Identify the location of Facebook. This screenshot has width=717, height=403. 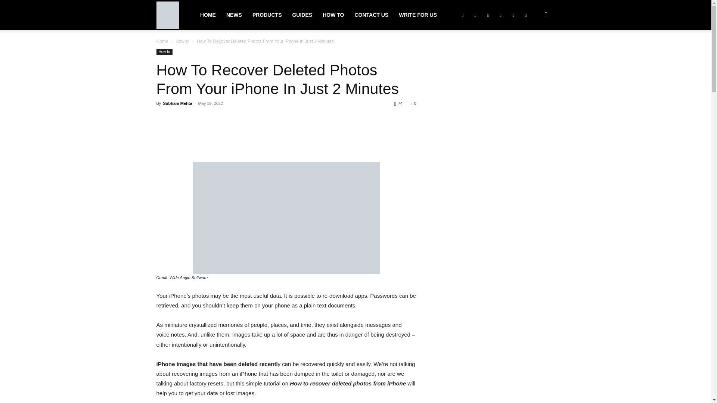
(462, 15).